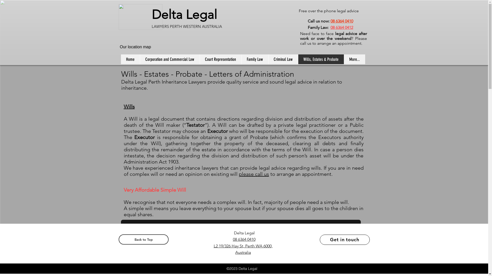 This screenshot has height=276, width=492. Describe the element at coordinates (342, 21) in the screenshot. I see `08 6364 0410` at that location.